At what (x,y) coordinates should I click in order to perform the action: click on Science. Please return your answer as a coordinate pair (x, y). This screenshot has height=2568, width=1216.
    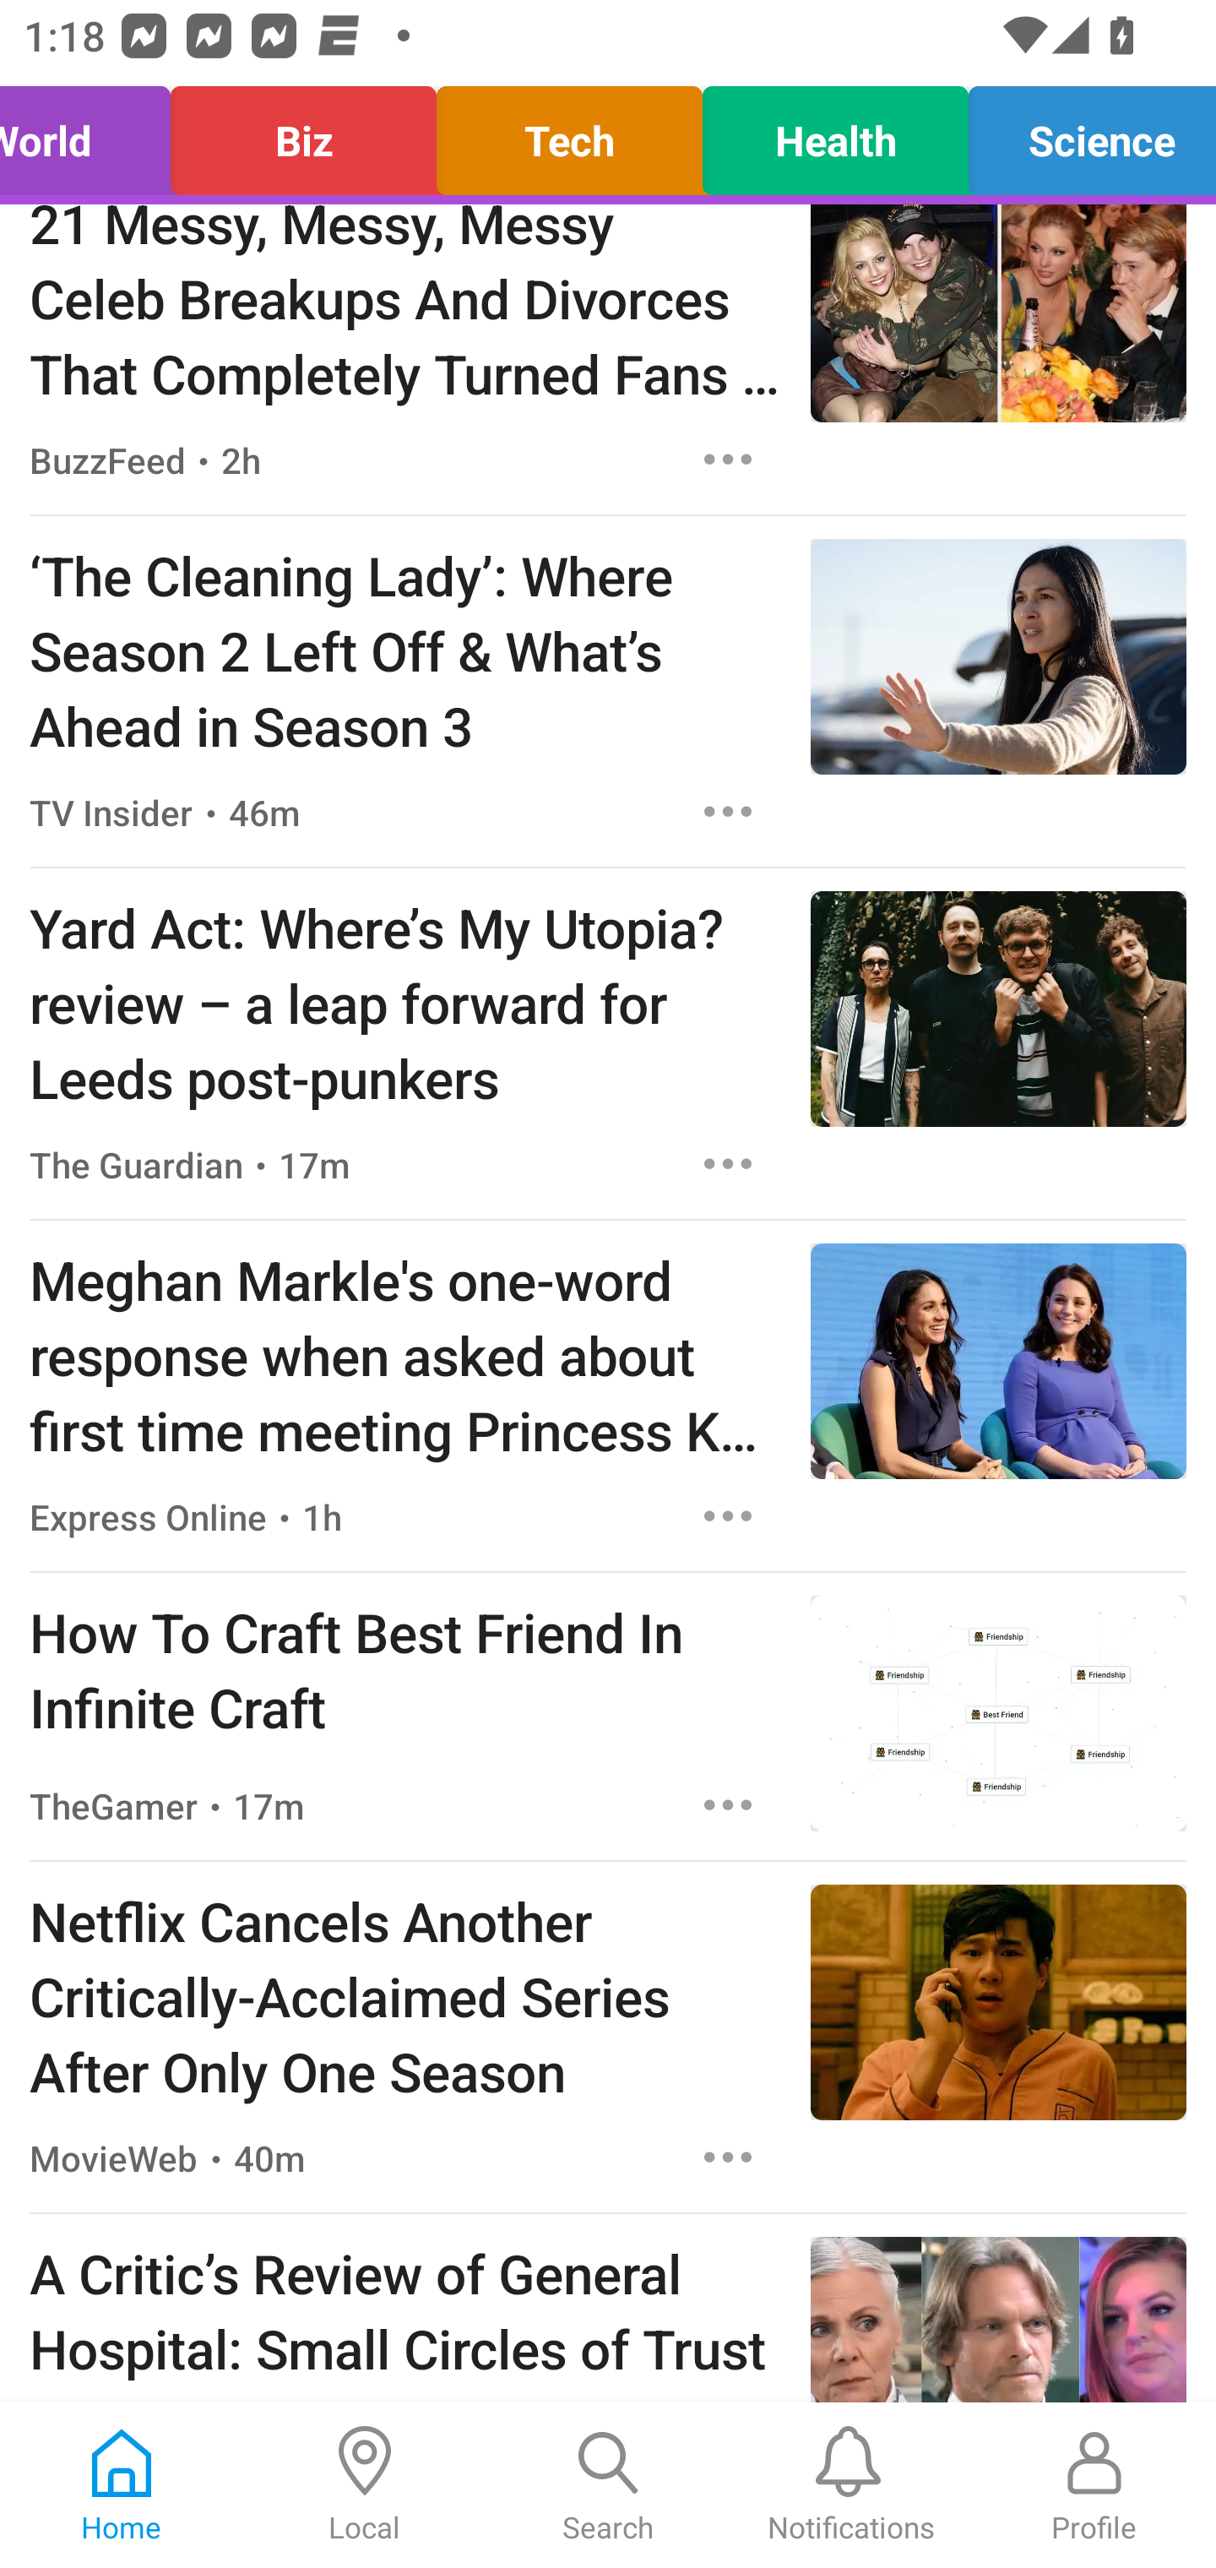
    Looking at the image, I should click on (1083, 133).